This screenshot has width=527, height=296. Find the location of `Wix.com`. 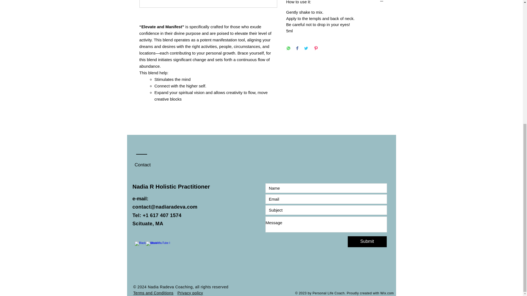

Wix.com is located at coordinates (387, 293).